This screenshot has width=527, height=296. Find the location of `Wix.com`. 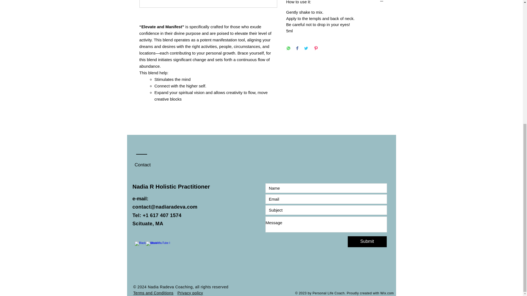

Wix.com is located at coordinates (387, 293).